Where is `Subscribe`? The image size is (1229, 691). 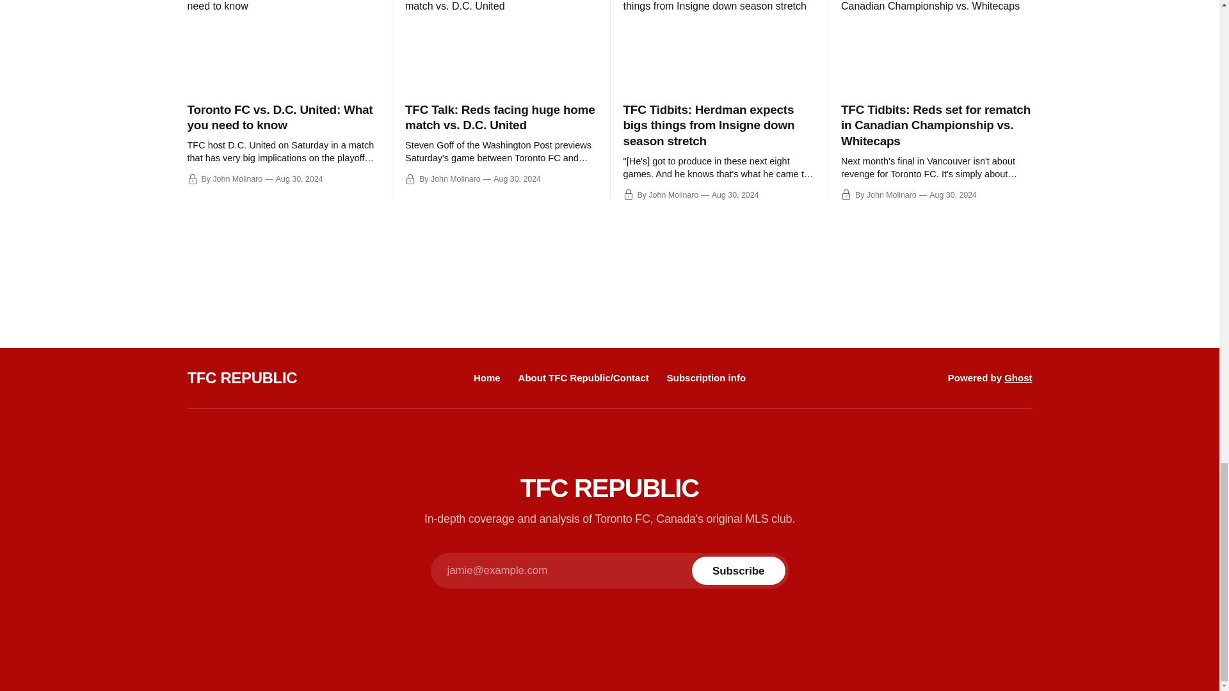
Subscribe is located at coordinates (738, 571).